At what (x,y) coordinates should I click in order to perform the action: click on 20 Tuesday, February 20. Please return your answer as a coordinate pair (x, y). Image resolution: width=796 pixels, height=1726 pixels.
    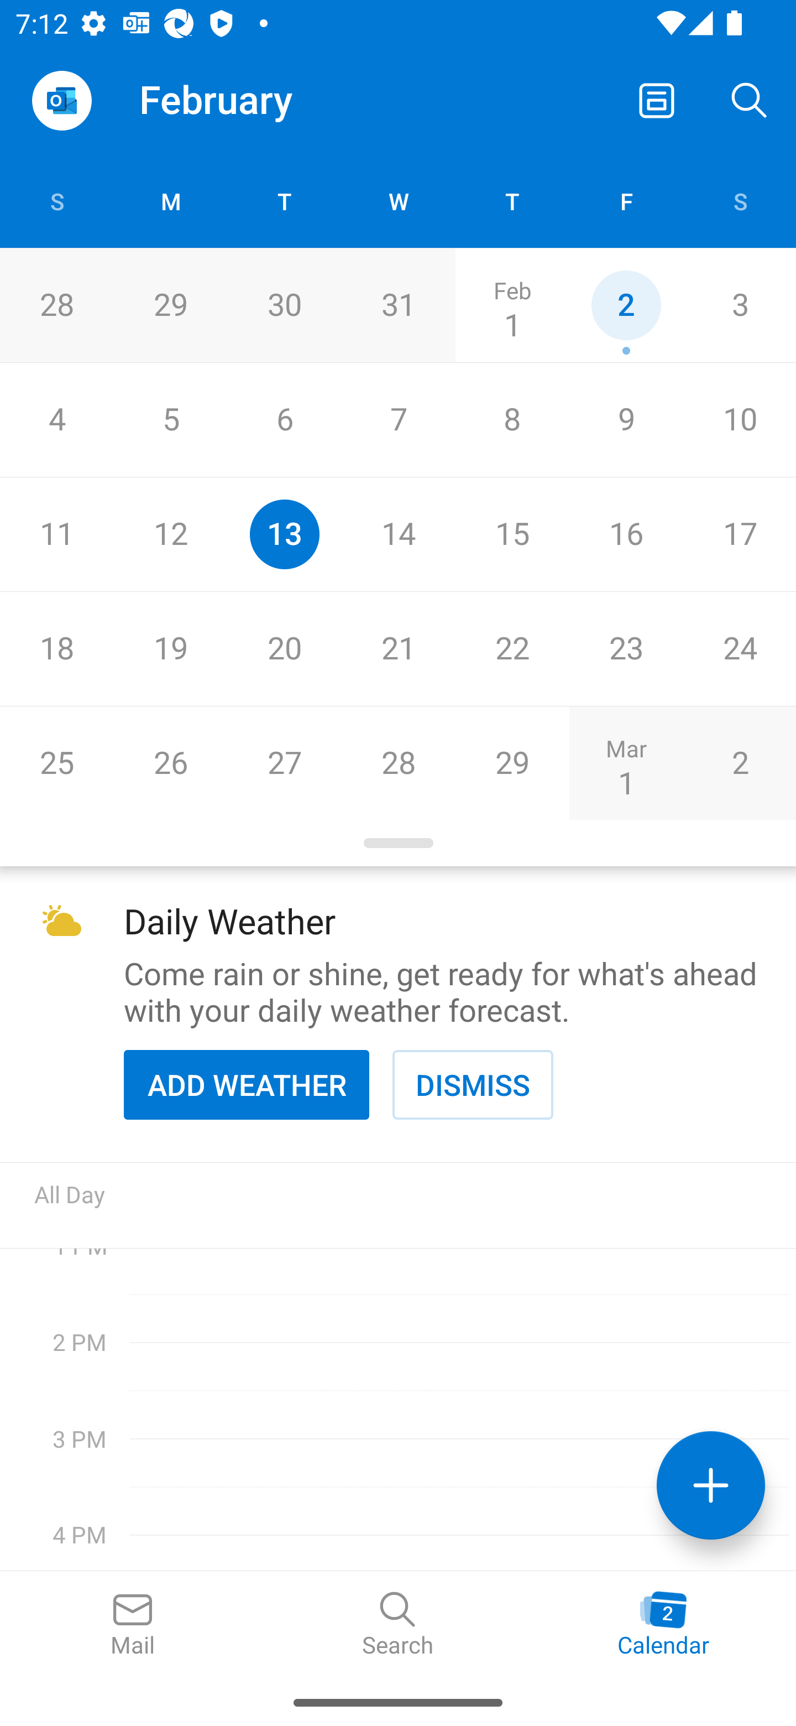
    Looking at the image, I should click on (284, 649).